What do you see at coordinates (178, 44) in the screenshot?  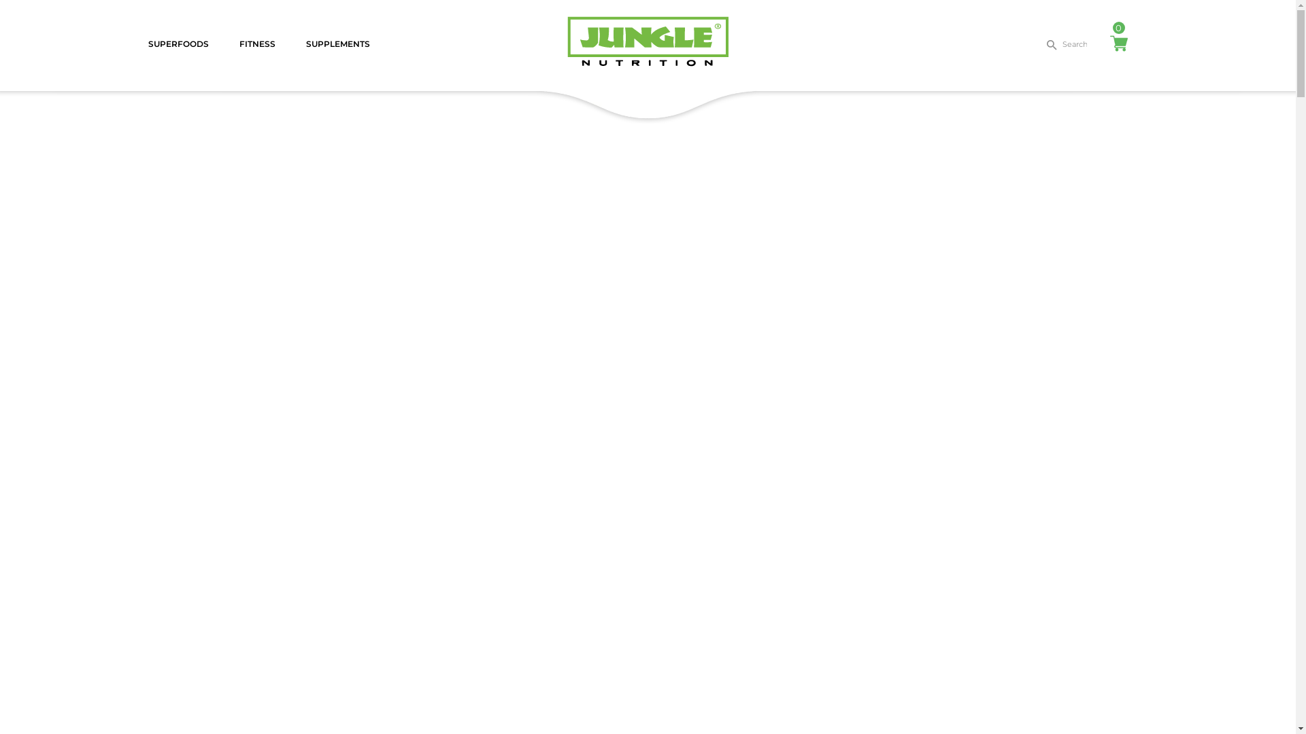 I see `SUPERFOODS` at bounding box center [178, 44].